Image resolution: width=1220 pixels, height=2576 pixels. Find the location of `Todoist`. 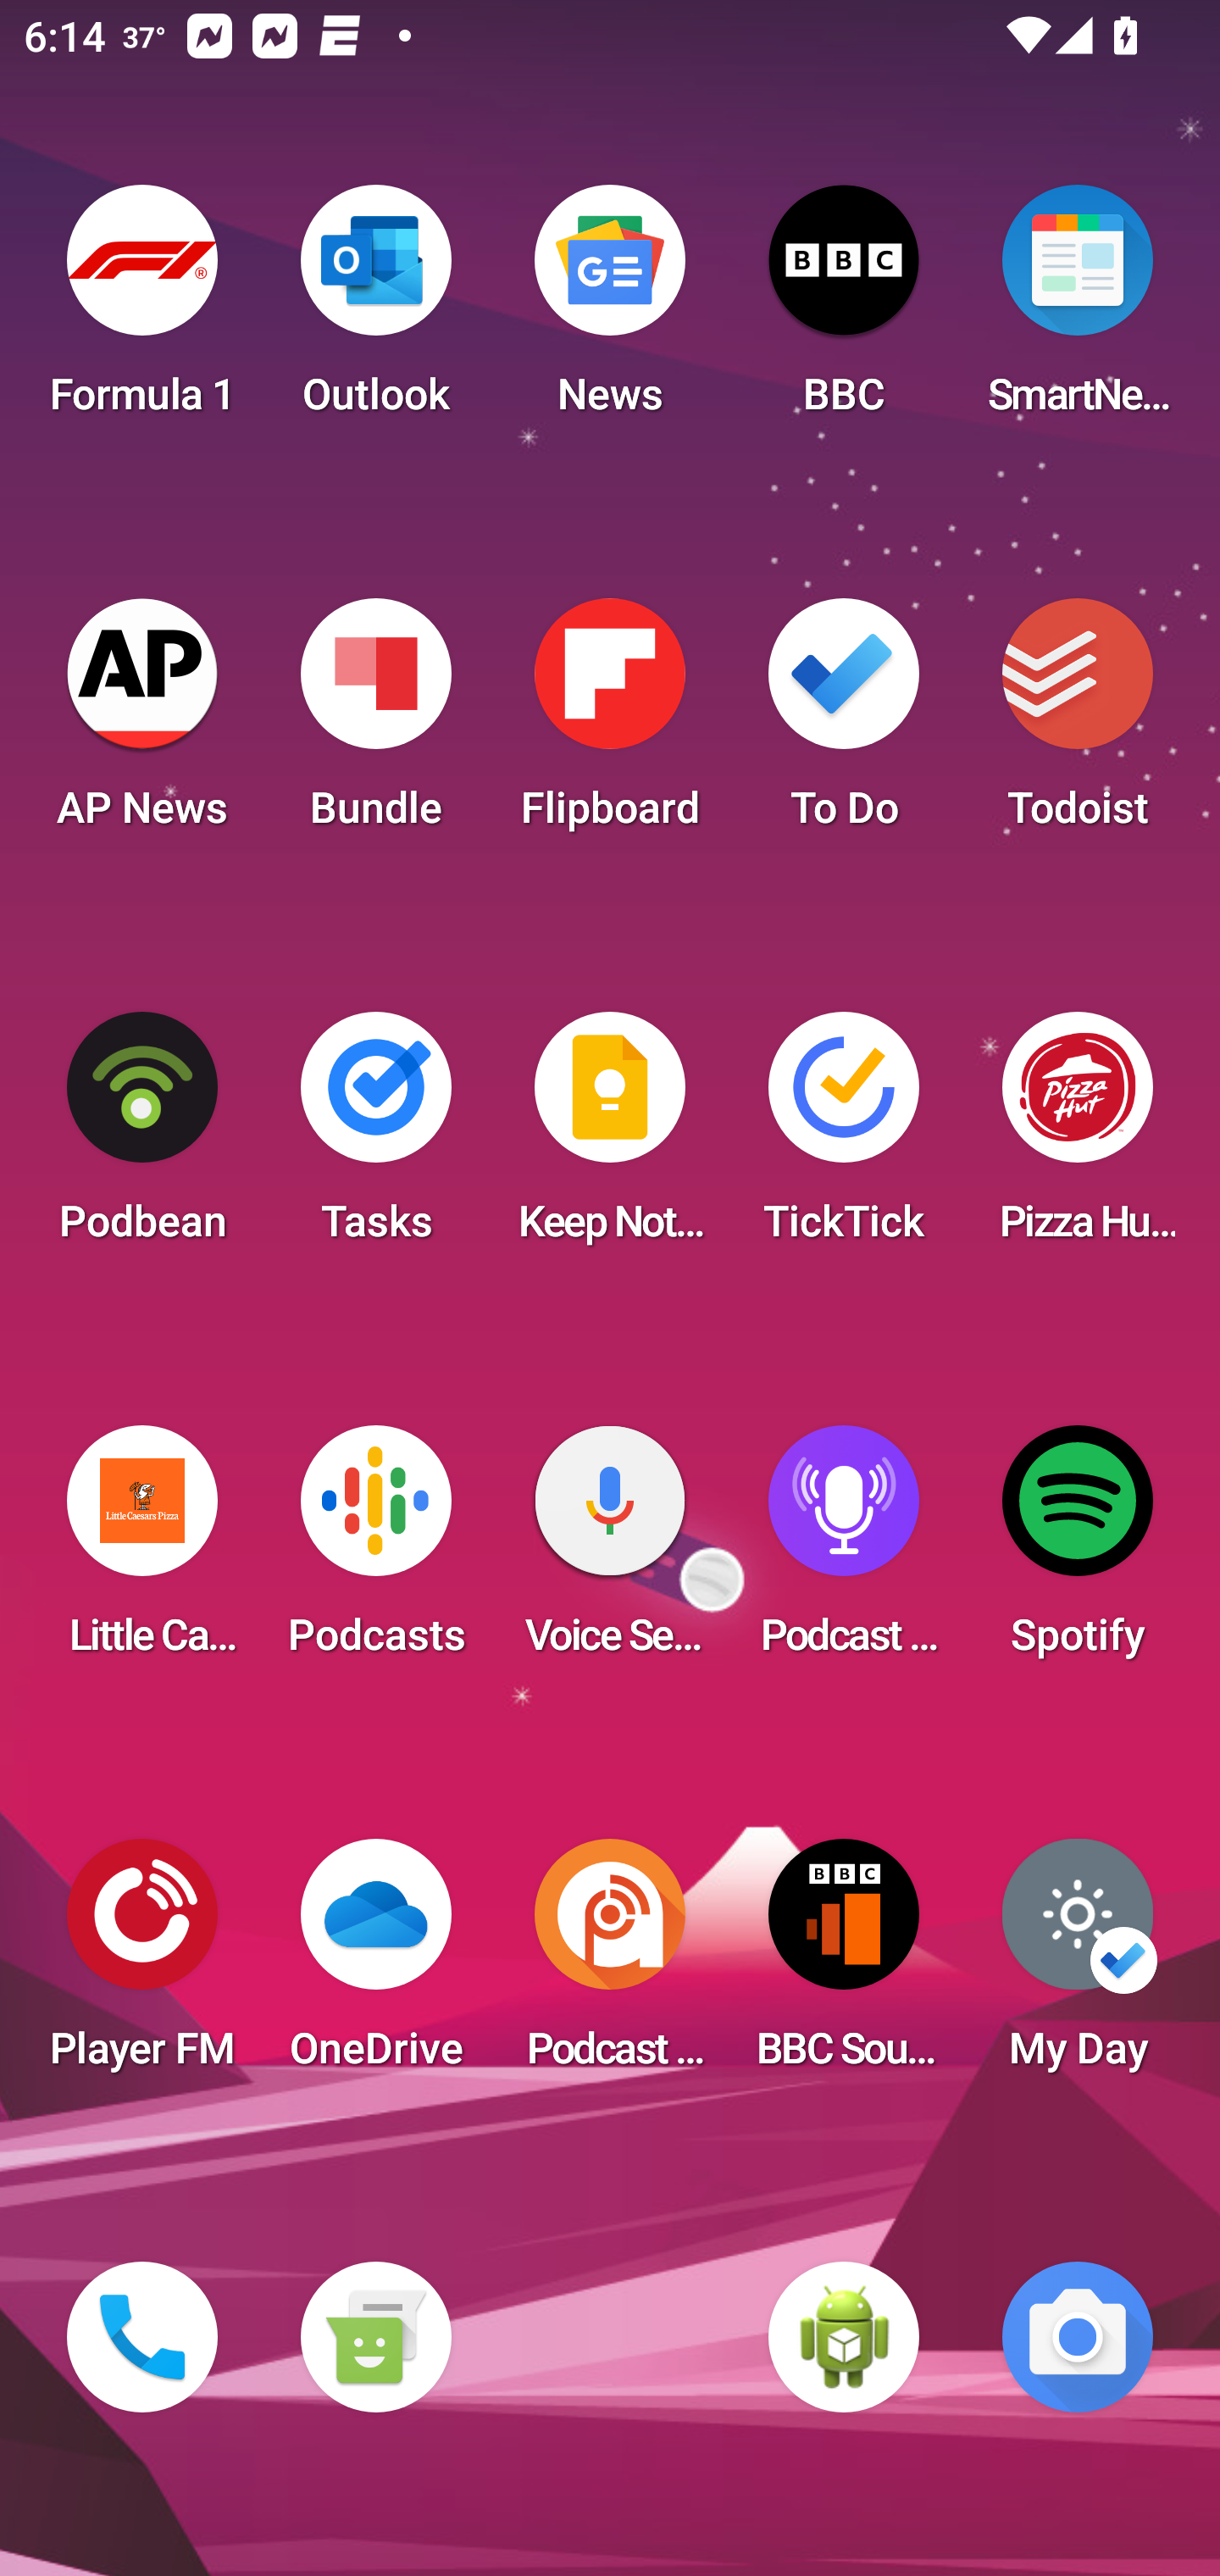

Todoist is located at coordinates (1078, 724).